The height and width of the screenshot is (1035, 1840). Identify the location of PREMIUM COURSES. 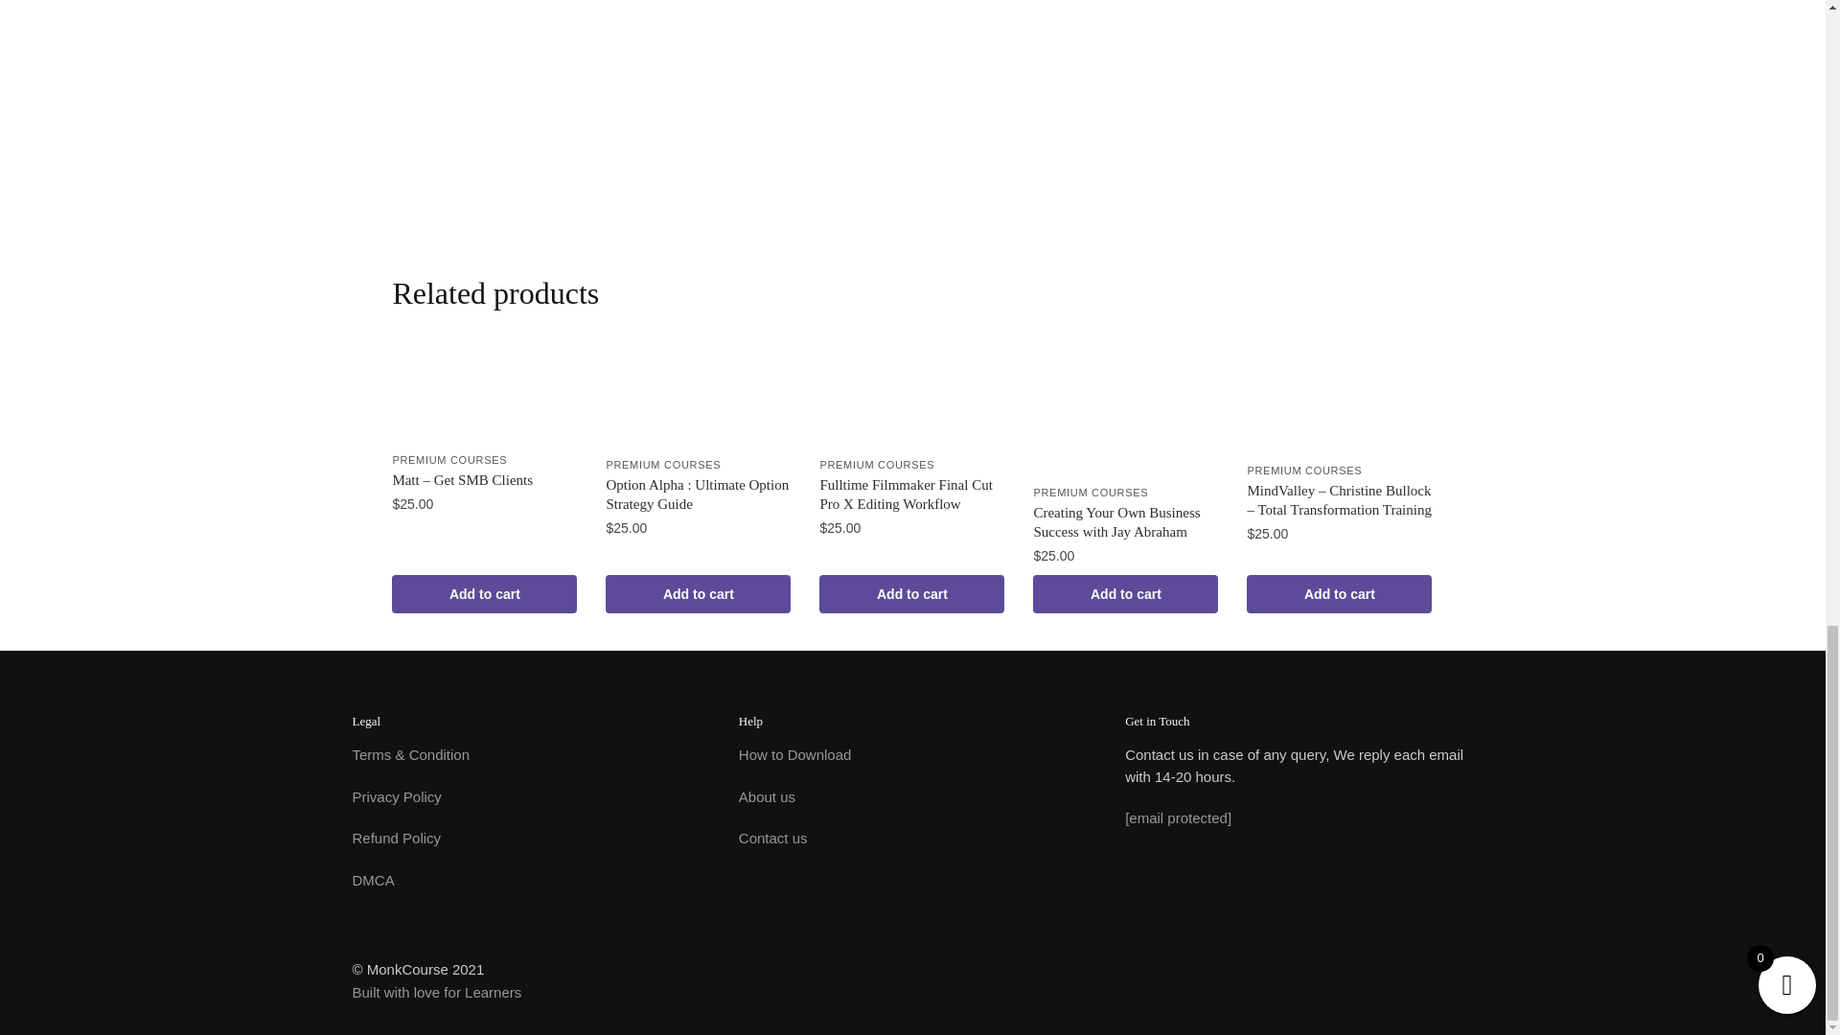
(876, 465).